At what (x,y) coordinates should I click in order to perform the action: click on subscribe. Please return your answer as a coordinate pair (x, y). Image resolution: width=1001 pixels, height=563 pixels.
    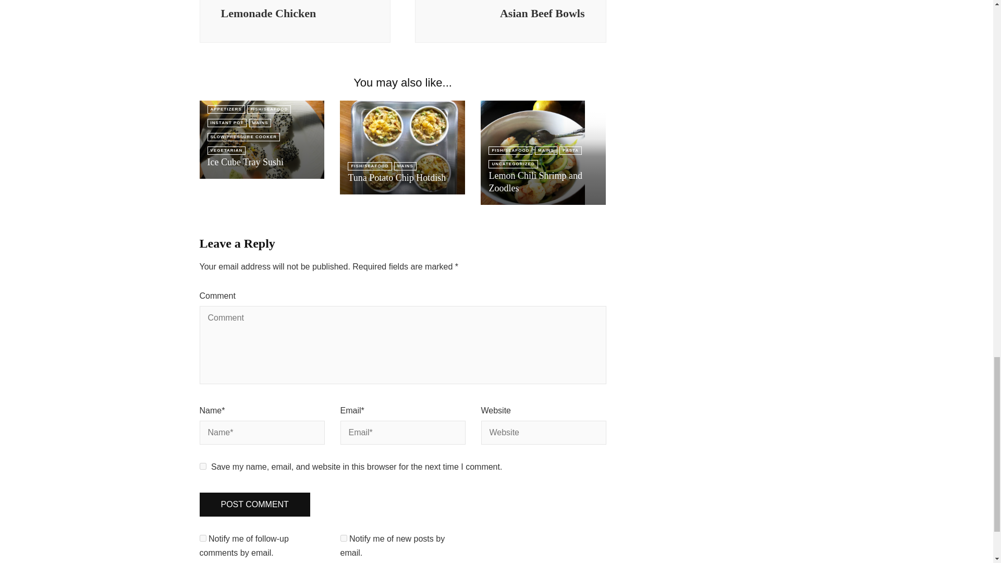
    Looking at the image, I should click on (202, 538).